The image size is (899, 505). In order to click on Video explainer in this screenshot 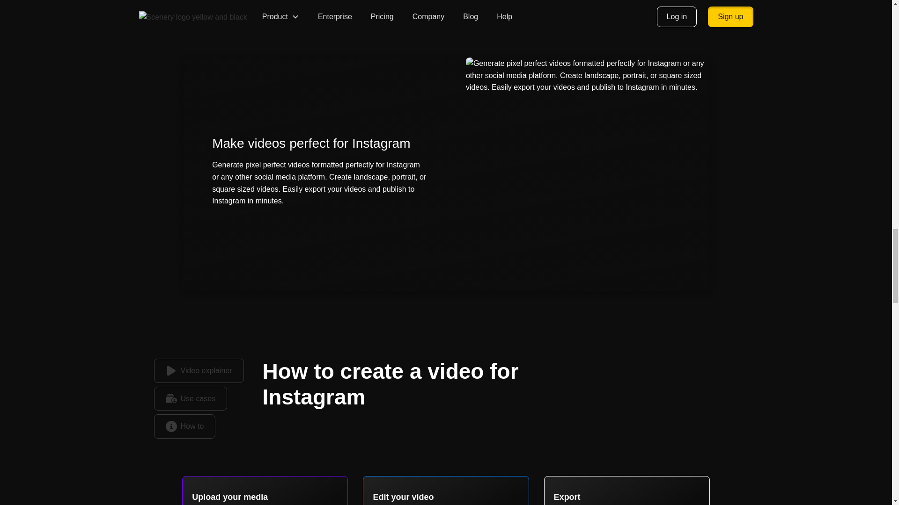, I will do `click(199, 370)`.